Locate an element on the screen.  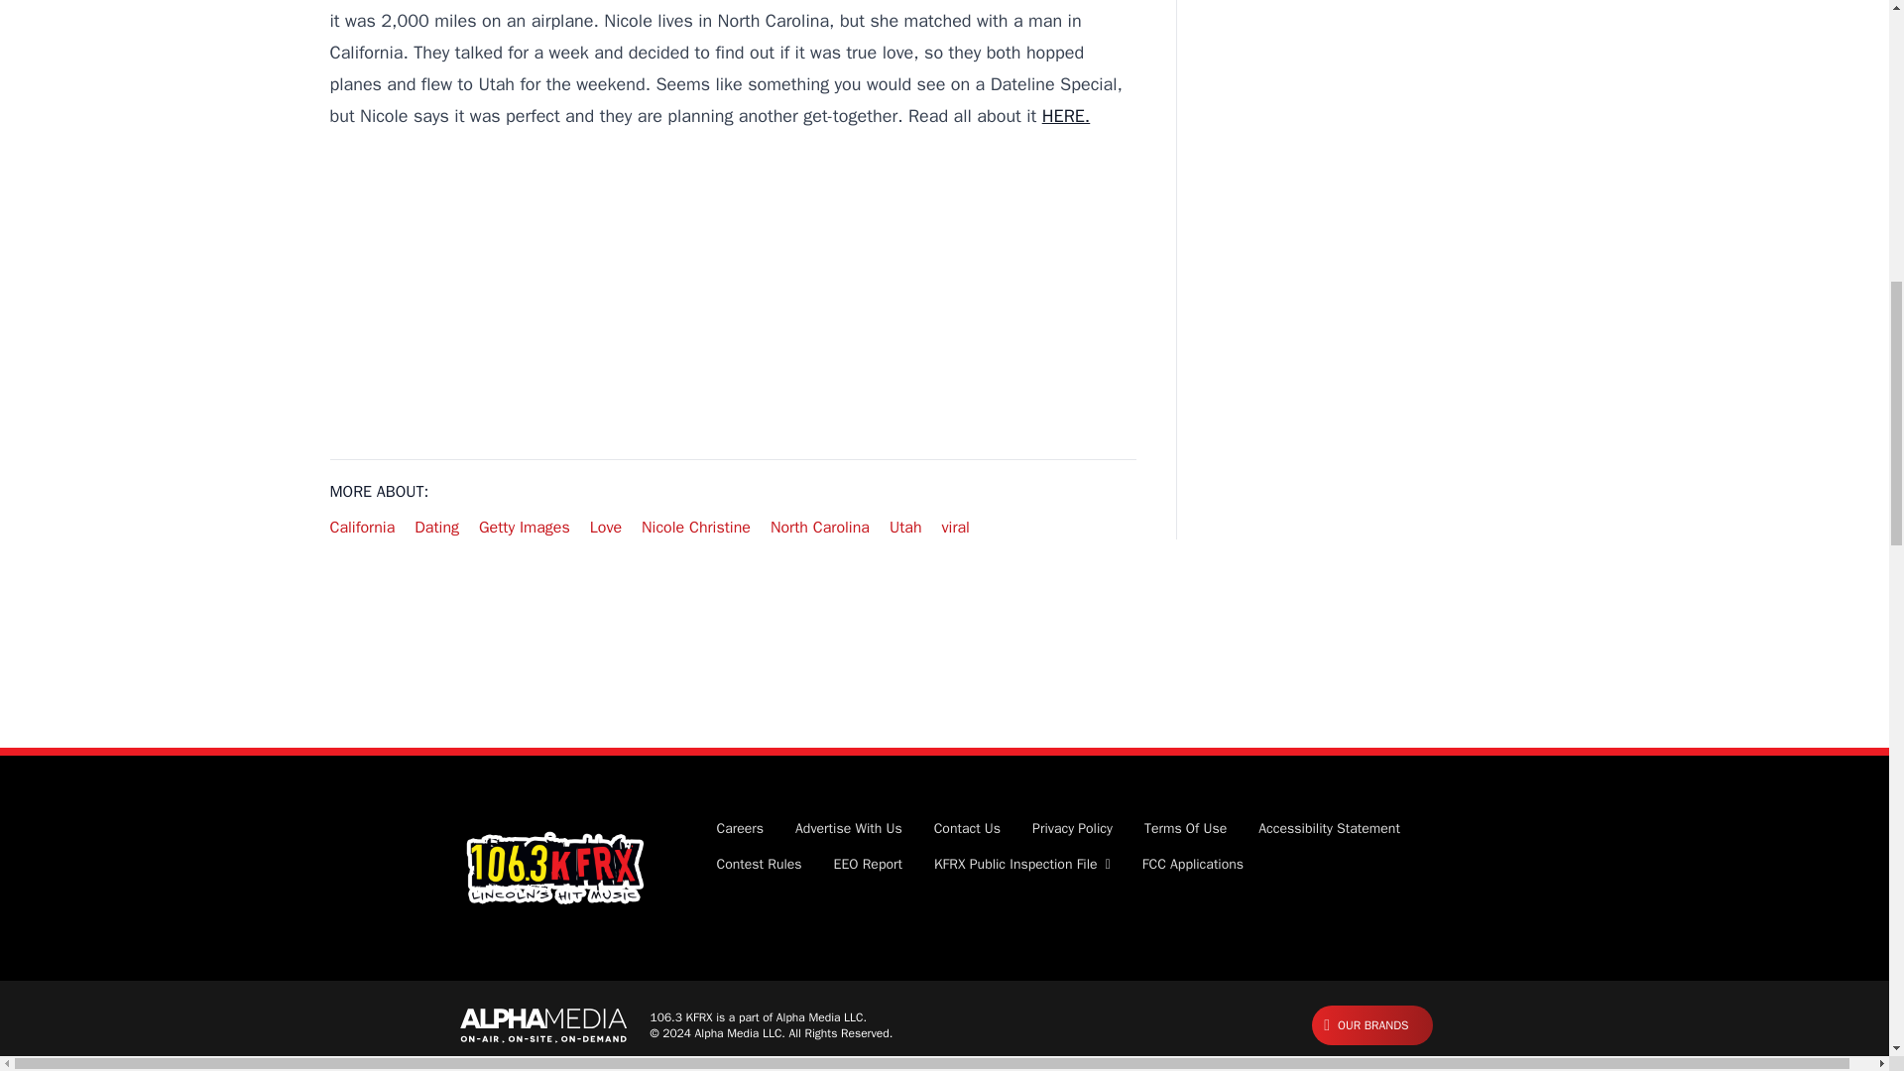
3rd party ad content is located at coordinates (732, 296).